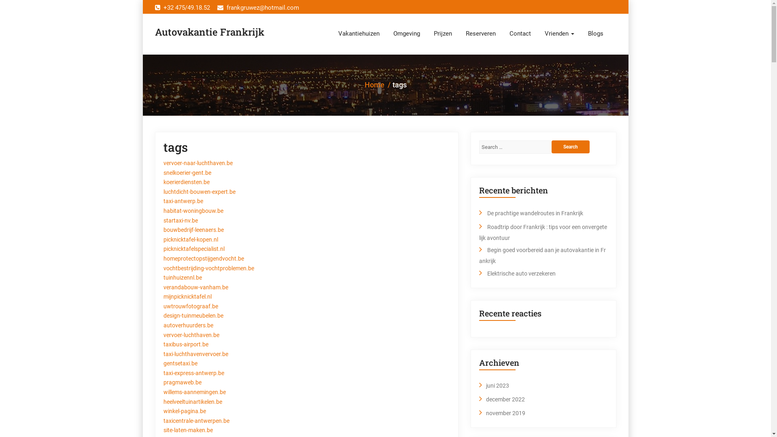 Image resolution: width=777 pixels, height=437 pixels. Describe the element at coordinates (209, 33) in the screenshot. I see `Autovakantie Frankrijk` at that location.